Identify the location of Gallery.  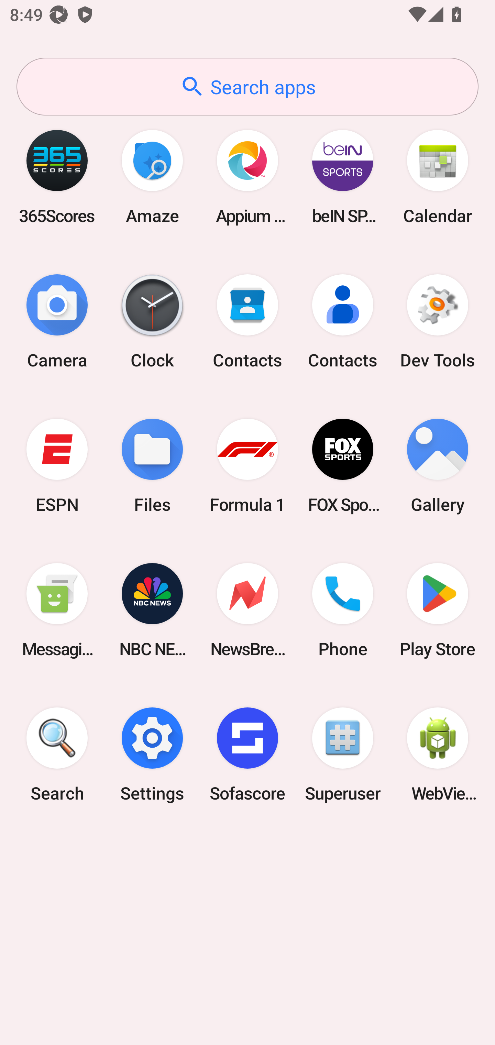
(438, 466).